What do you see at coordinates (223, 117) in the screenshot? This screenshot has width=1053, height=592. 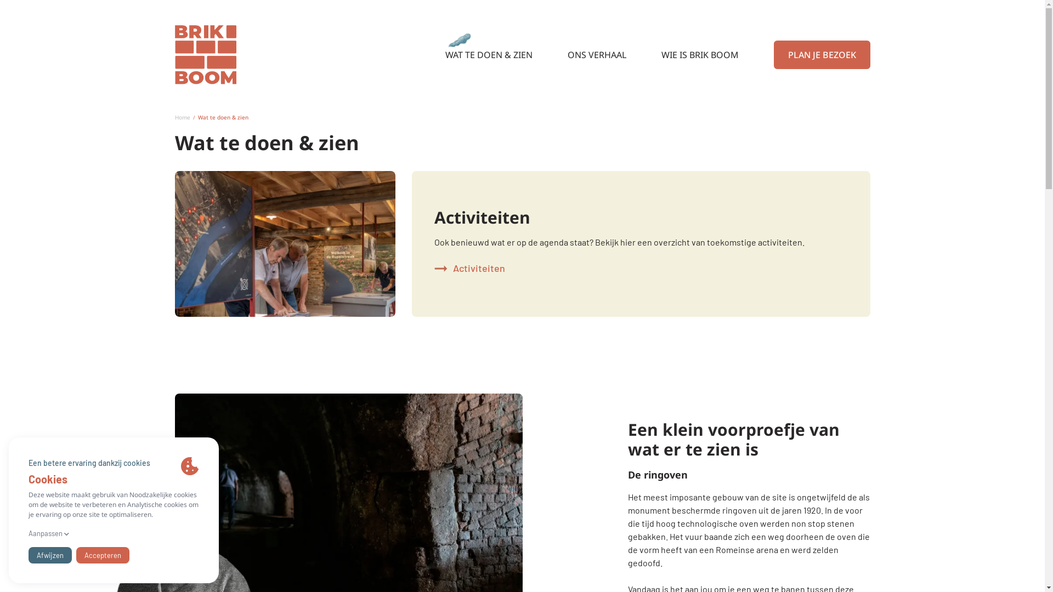 I see `Wat te doen & zien` at bounding box center [223, 117].